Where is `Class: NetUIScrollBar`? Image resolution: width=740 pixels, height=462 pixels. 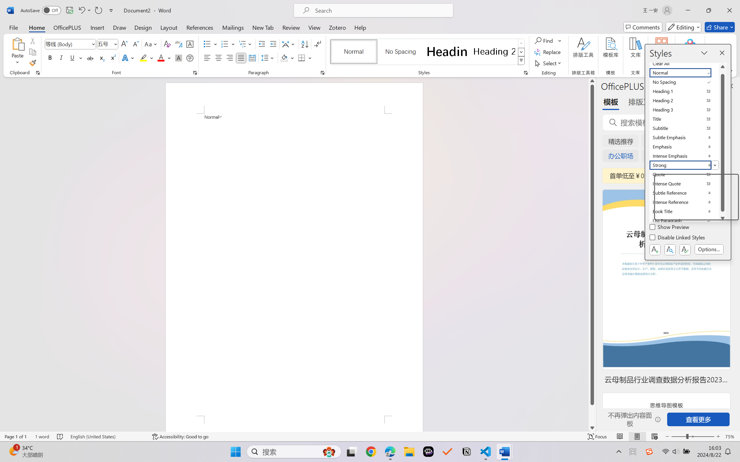 Class: NetUIScrollBar is located at coordinates (592, 254).